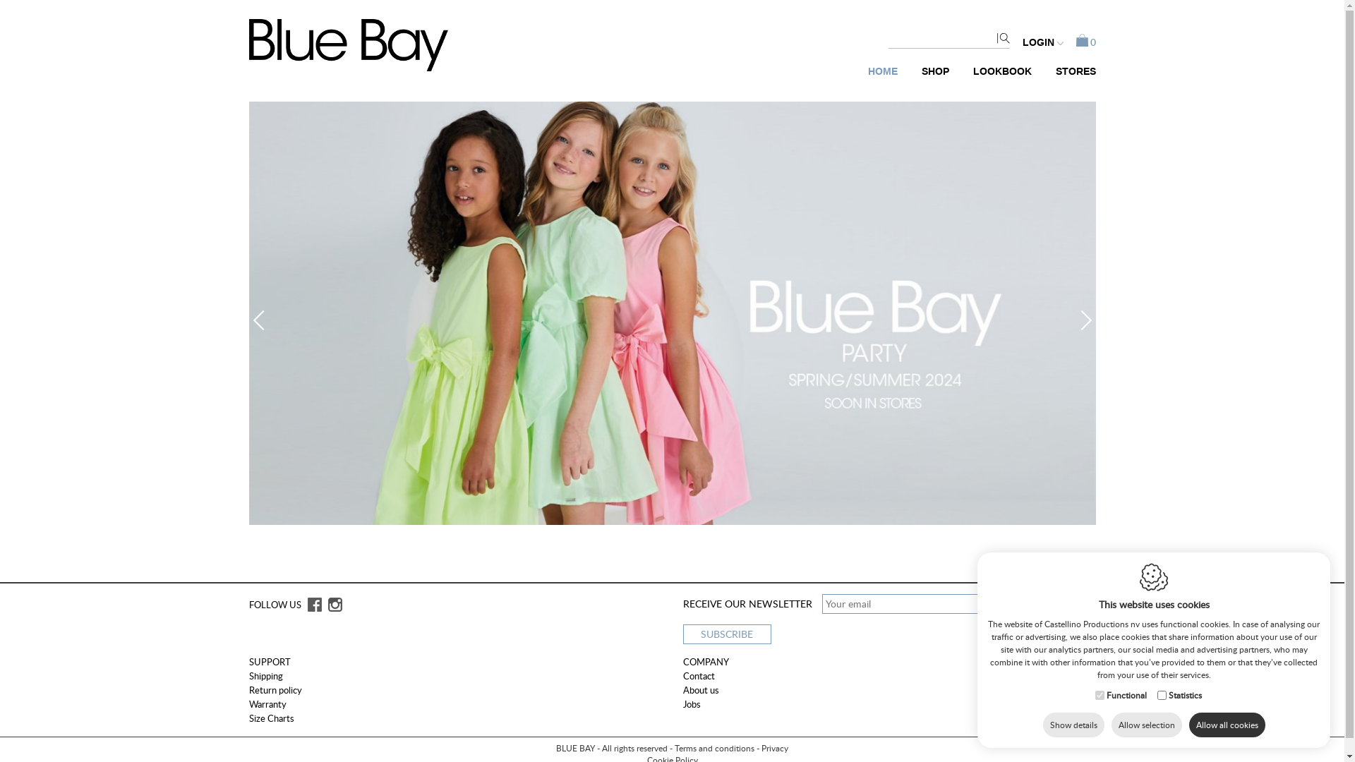 The image size is (1355, 762). What do you see at coordinates (267, 704) in the screenshot?
I see `Warranty` at bounding box center [267, 704].